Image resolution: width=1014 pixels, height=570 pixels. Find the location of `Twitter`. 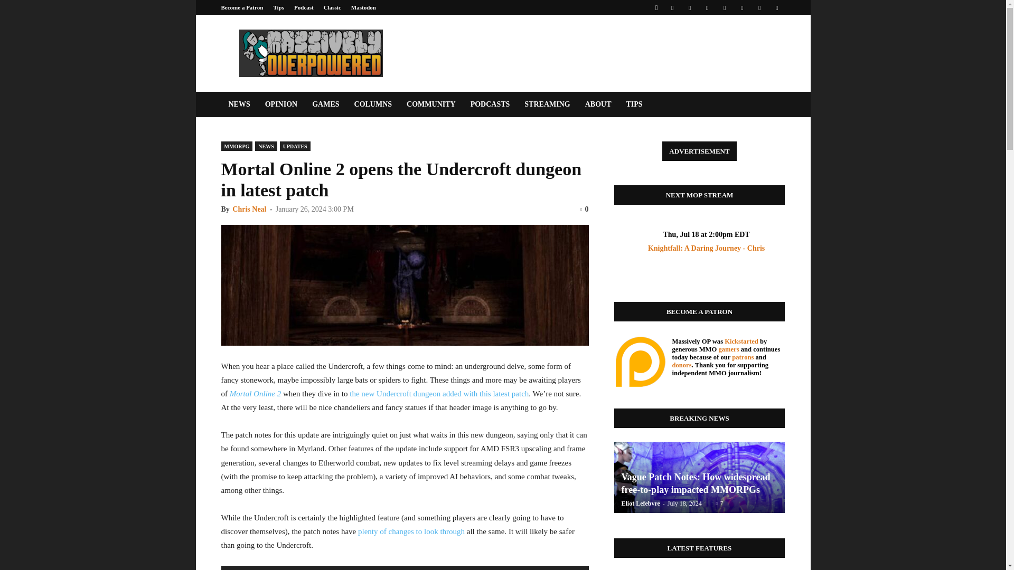

Twitter is located at coordinates (759, 7).